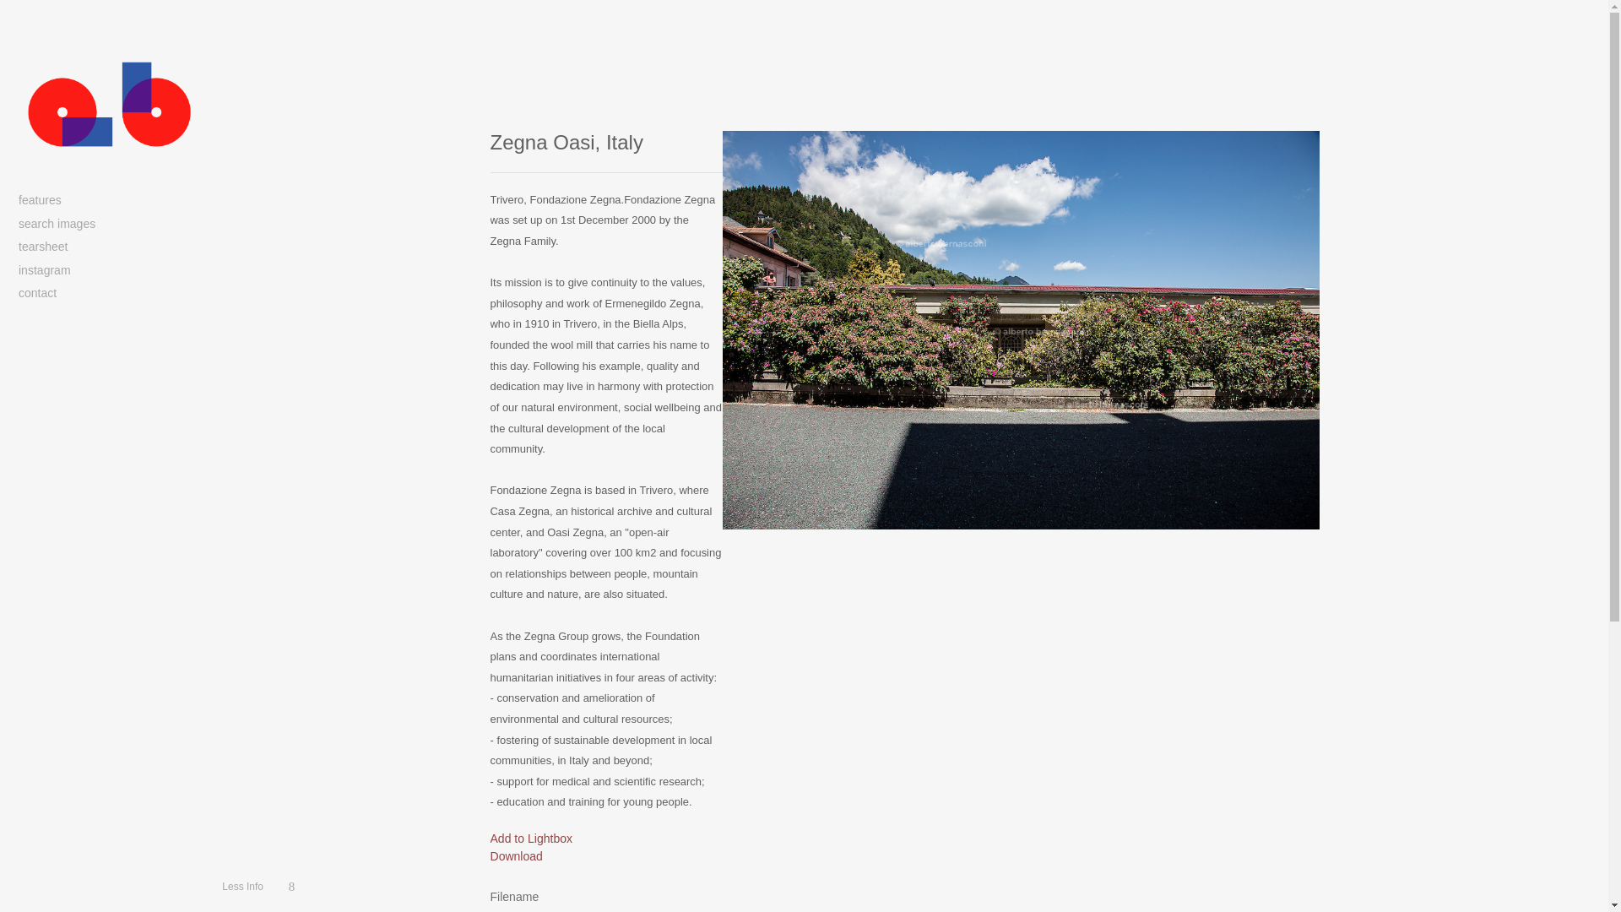 This screenshot has width=1621, height=912. Describe the element at coordinates (110, 271) in the screenshot. I see `instagram` at that location.